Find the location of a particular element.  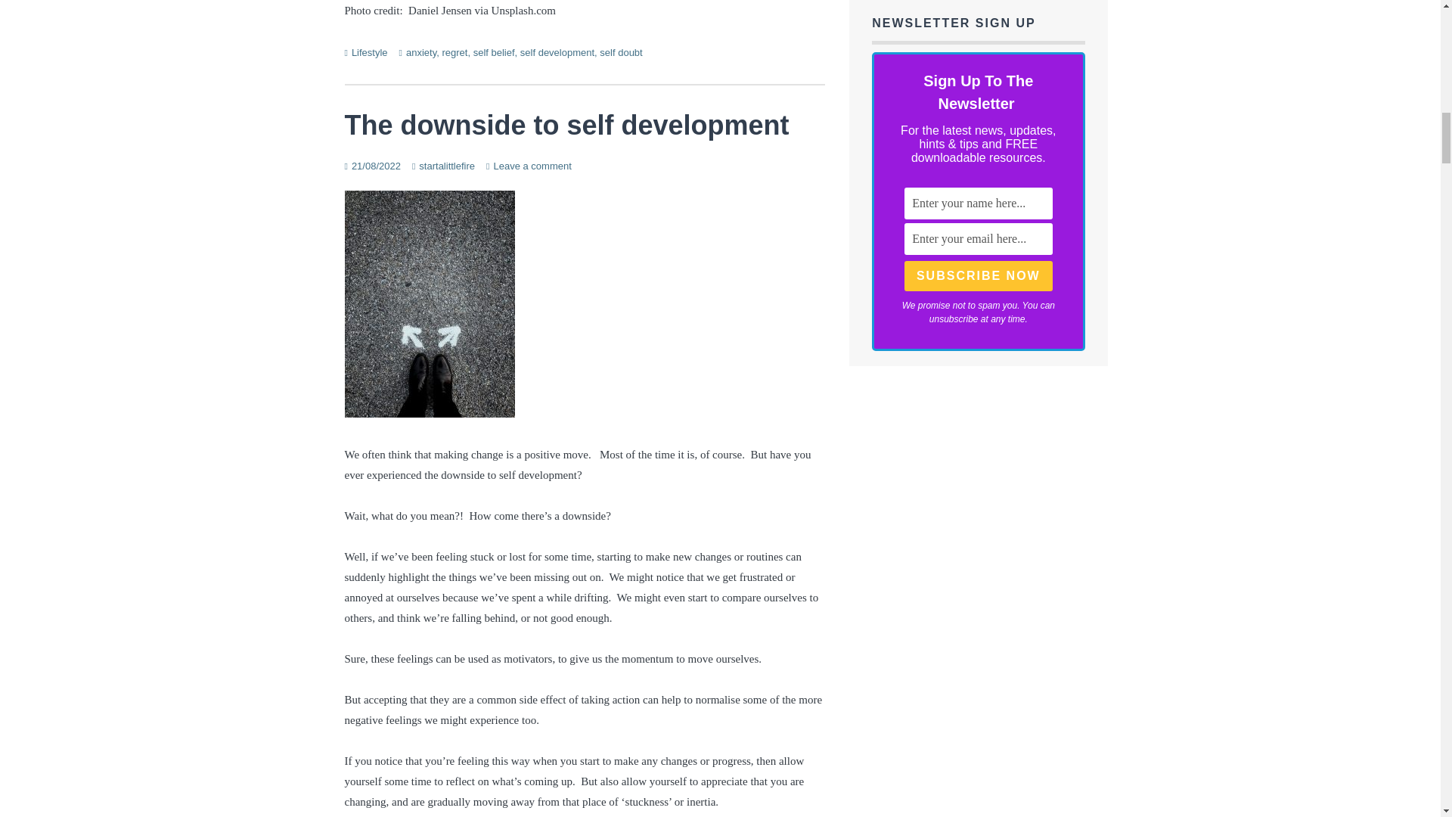

Lifestyle is located at coordinates (369, 51).